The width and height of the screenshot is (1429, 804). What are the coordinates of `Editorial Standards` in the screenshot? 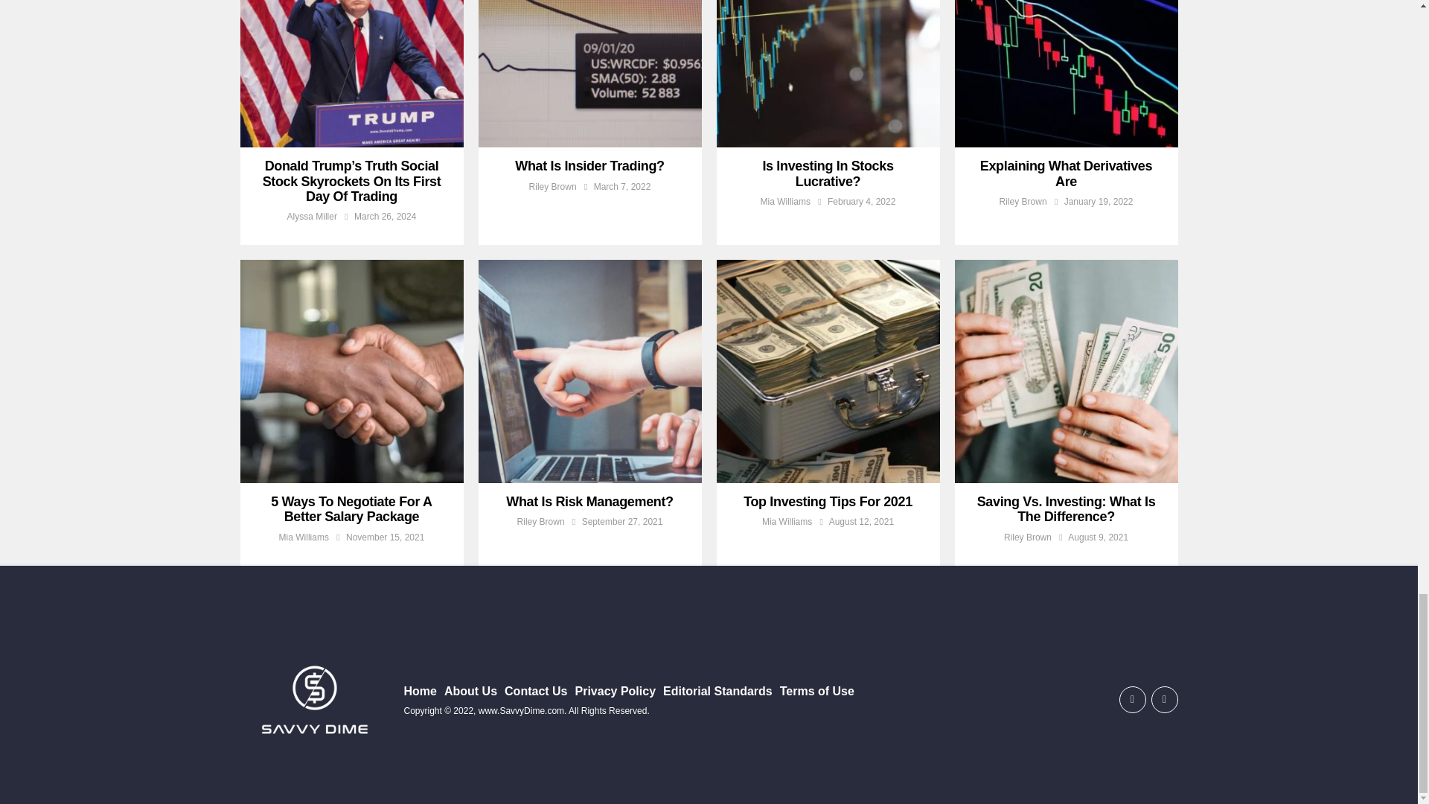 It's located at (717, 691).